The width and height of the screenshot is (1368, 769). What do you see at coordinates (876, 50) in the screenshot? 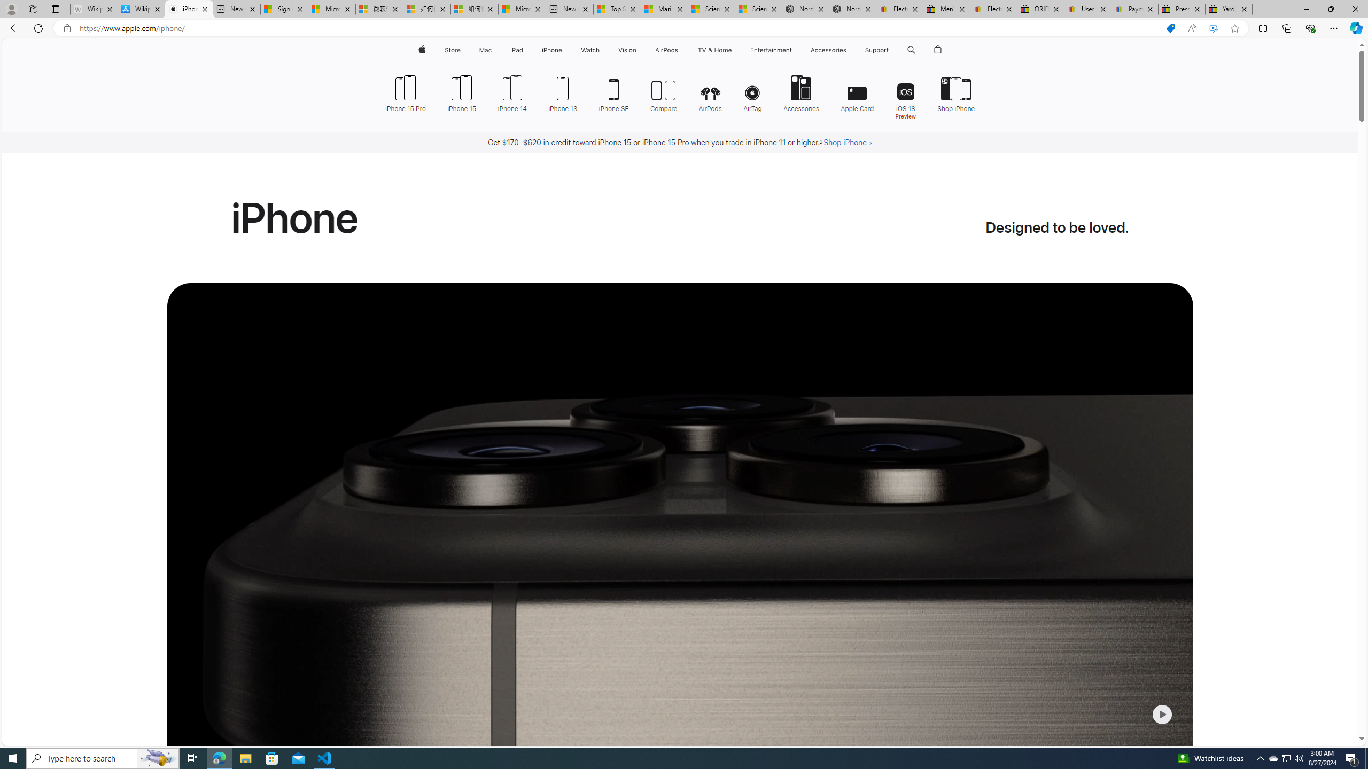
I see `Support` at bounding box center [876, 50].